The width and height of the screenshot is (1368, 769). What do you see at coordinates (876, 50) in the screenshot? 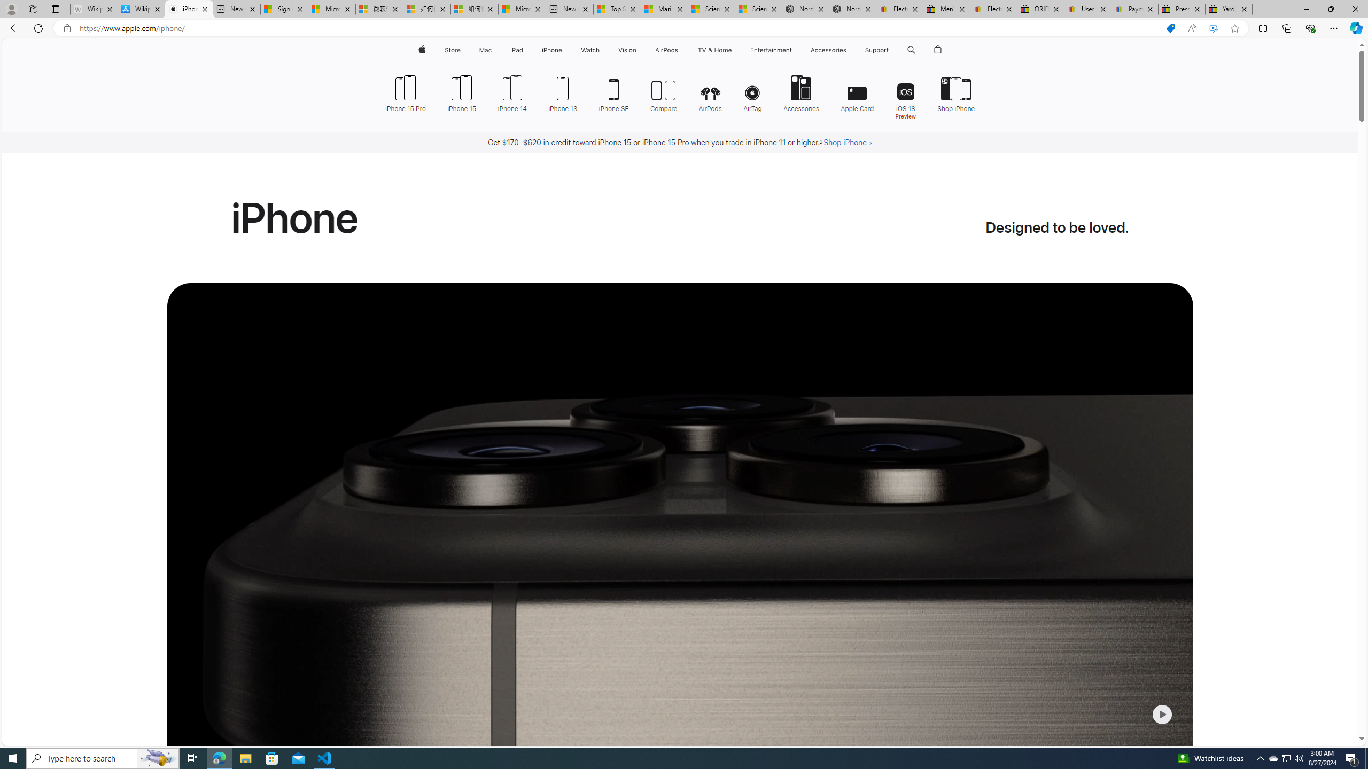
I see `Support` at bounding box center [876, 50].